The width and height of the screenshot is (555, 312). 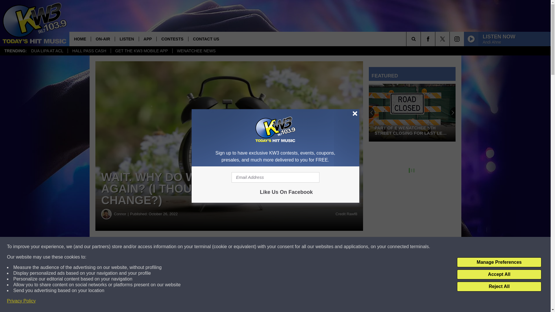 What do you see at coordinates (89, 51) in the screenshot?
I see `HALL PASS CASH` at bounding box center [89, 51].